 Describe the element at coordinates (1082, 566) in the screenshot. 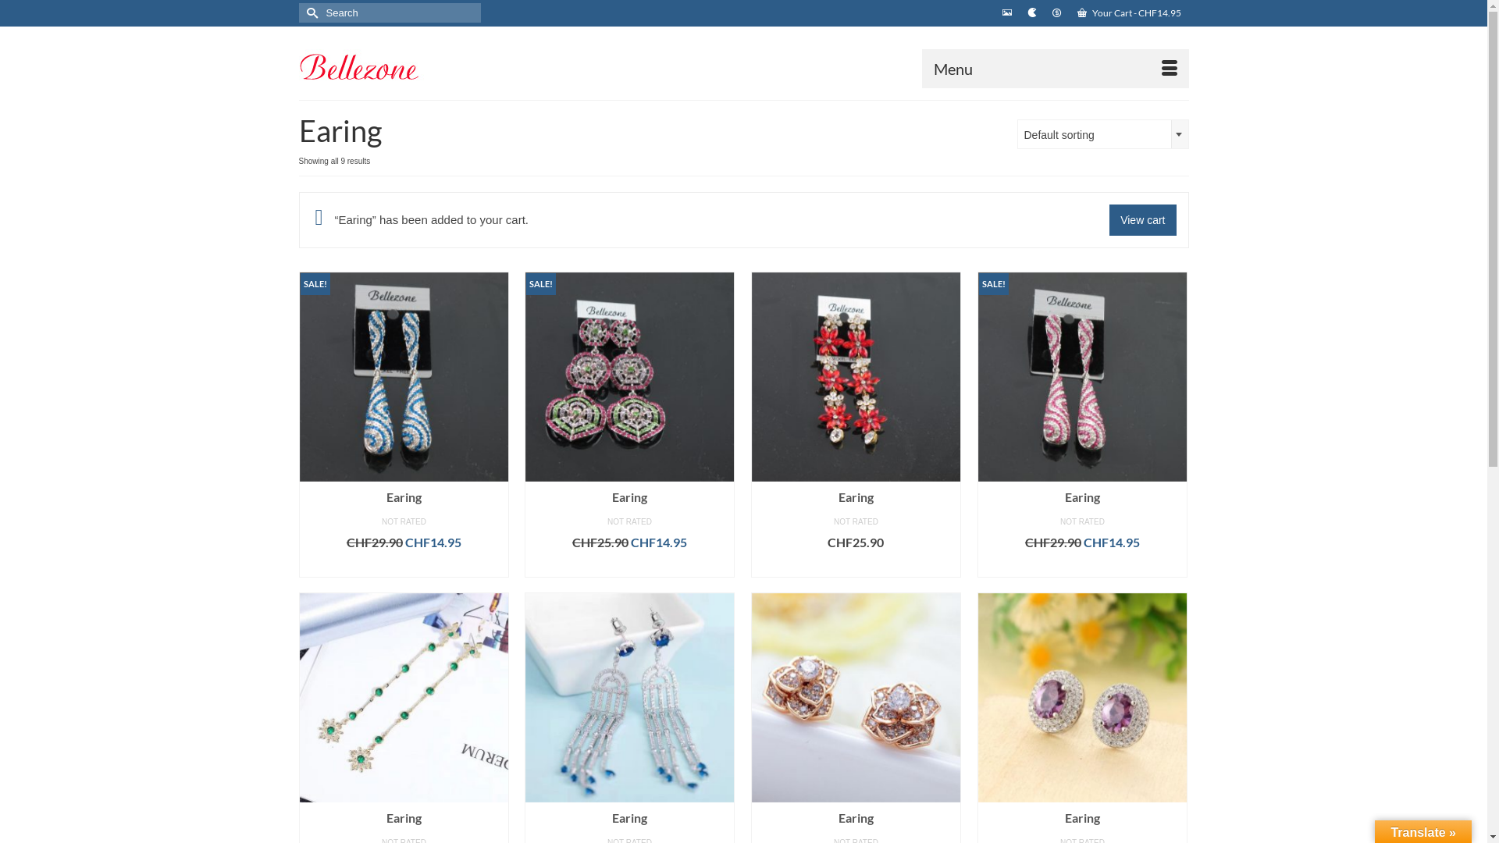

I see `ADD TO CART` at that location.